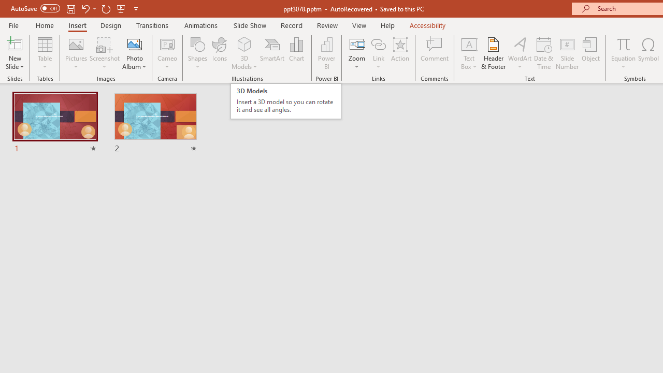 Image resolution: width=663 pixels, height=373 pixels. What do you see at coordinates (400, 53) in the screenshot?
I see `Action` at bounding box center [400, 53].